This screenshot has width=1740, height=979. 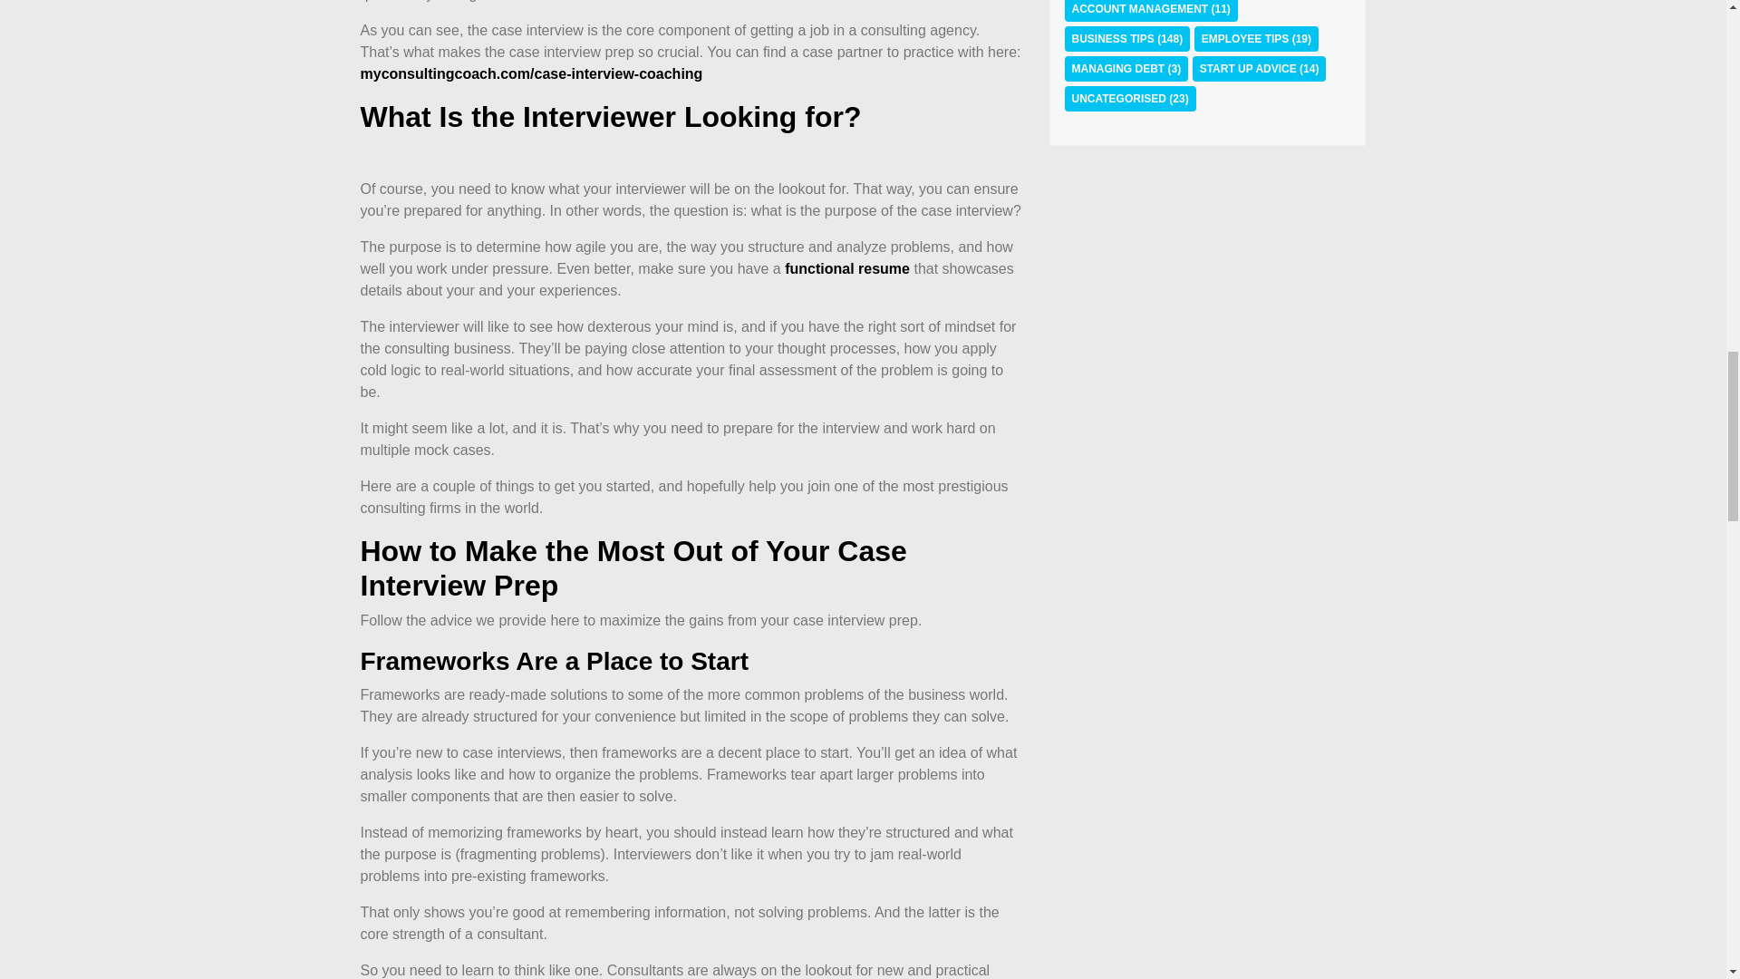 I want to click on ACCOUNT MANAGEMENT, so click(x=1139, y=9).